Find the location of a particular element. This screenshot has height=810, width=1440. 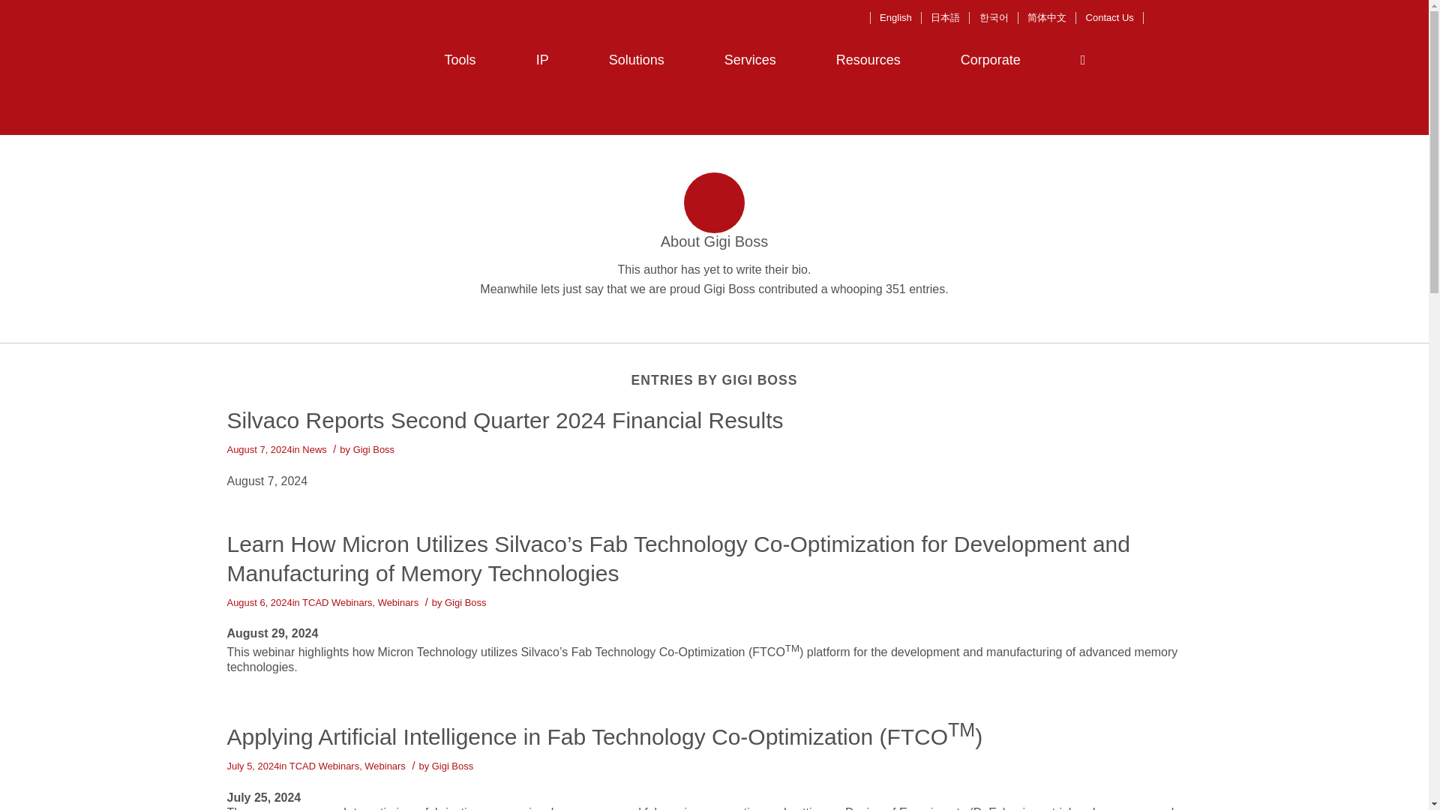

Corporate is located at coordinates (990, 60).